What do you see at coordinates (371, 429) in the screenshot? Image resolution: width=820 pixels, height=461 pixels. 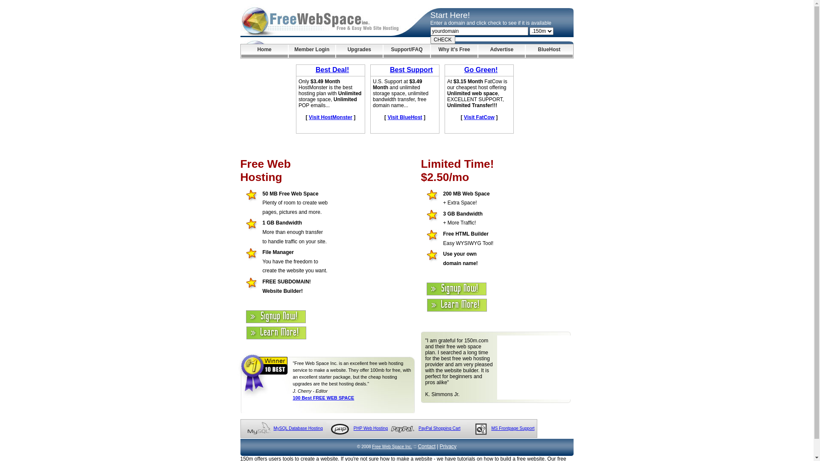 I see `PHP Web Hosting` at bounding box center [371, 429].